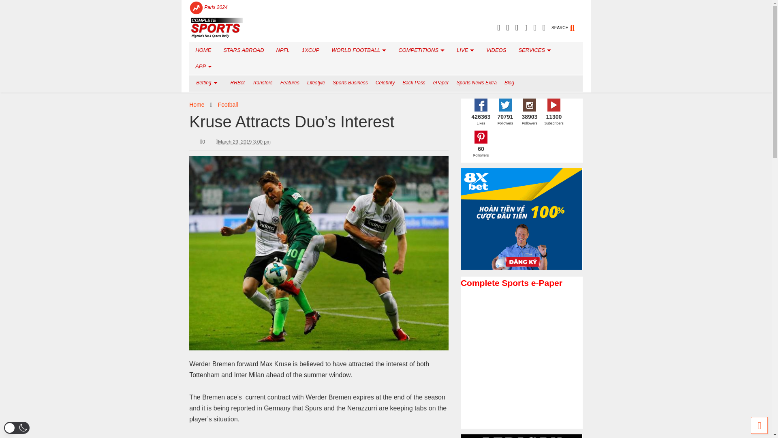 The width and height of the screenshot is (778, 438). I want to click on SEARCH, so click(567, 24).